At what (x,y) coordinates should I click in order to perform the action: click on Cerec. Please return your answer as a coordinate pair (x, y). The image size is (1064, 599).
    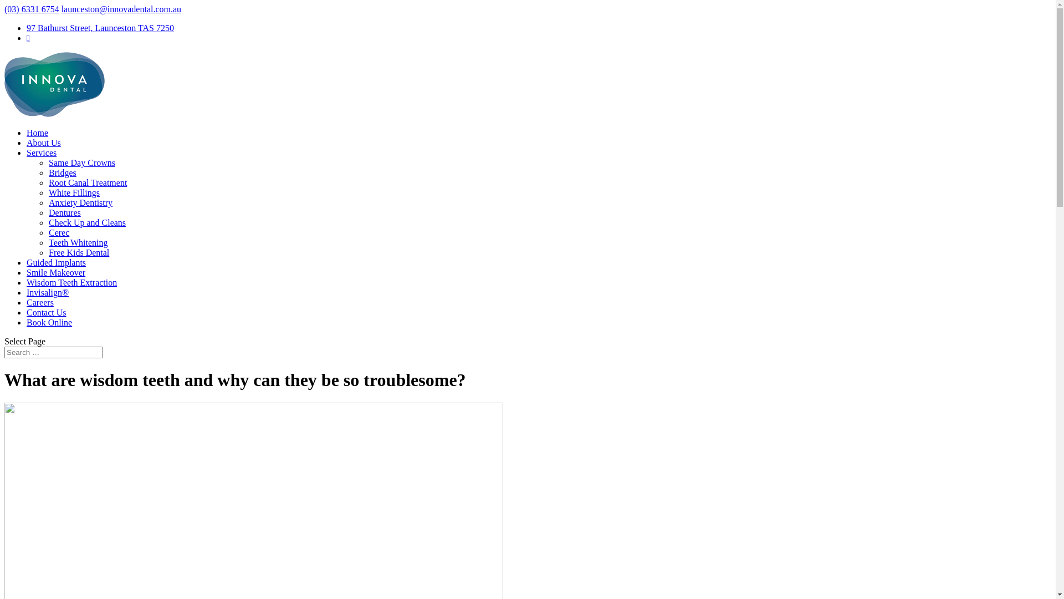
    Looking at the image, I should click on (59, 233).